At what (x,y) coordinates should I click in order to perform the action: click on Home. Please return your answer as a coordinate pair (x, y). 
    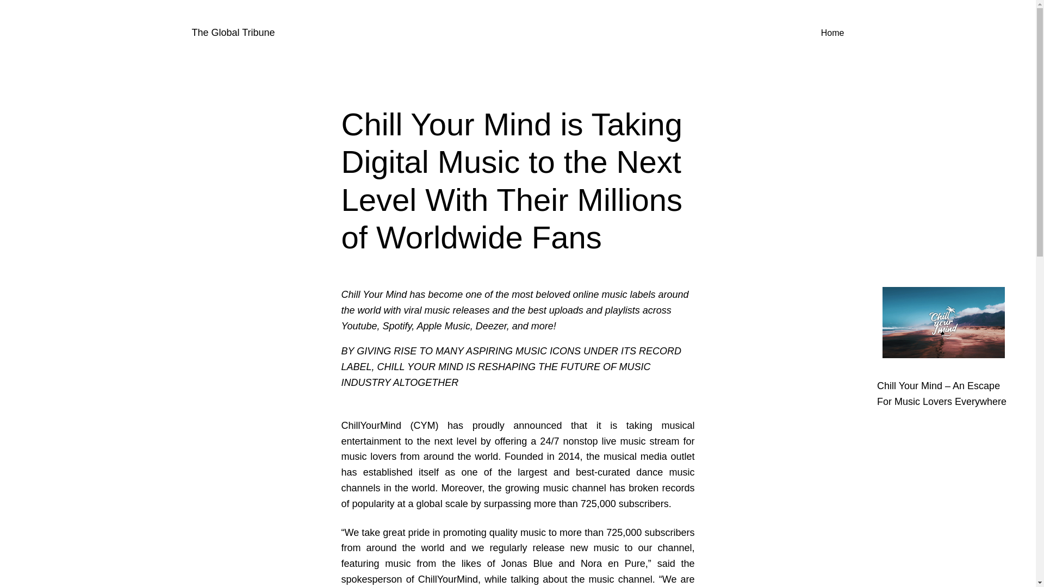
    Looking at the image, I should click on (832, 33).